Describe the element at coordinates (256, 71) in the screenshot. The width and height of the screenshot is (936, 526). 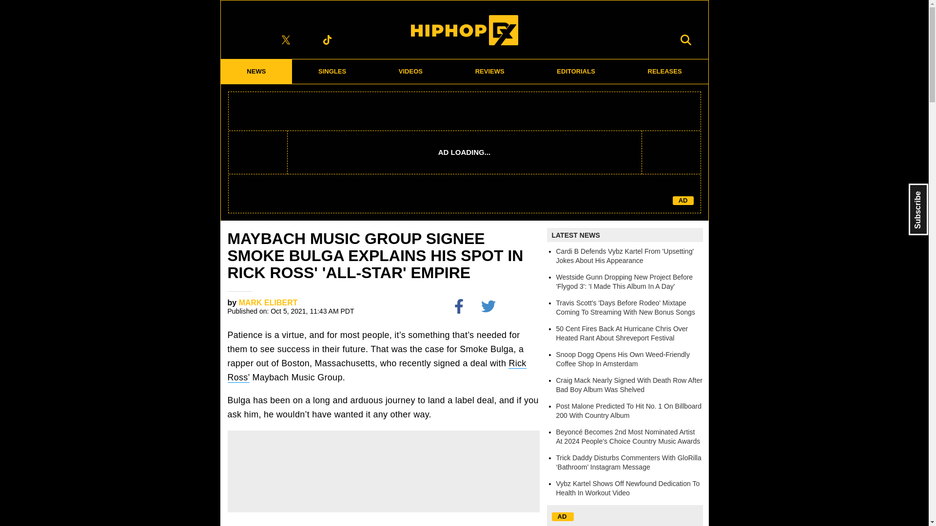
I see `NEWS` at that location.